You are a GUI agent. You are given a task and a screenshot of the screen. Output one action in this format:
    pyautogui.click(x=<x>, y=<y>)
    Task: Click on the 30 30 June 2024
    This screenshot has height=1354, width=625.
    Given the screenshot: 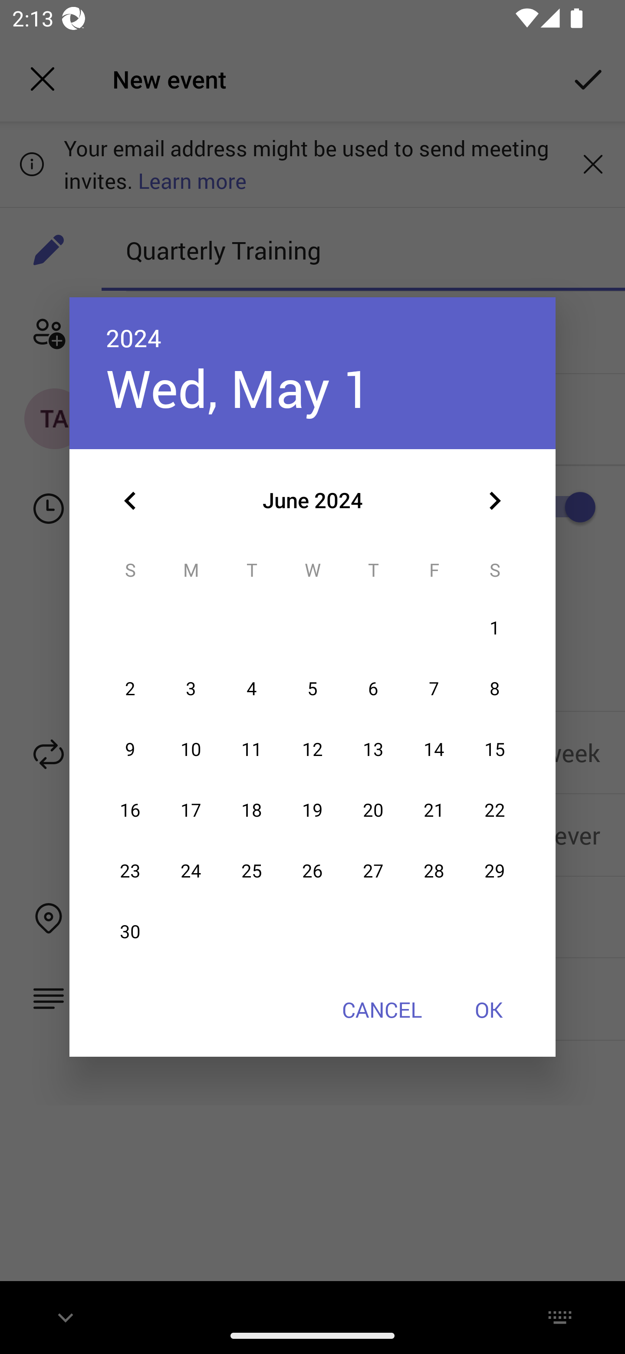 What is the action you would take?
    pyautogui.click(x=130, y=932)
    